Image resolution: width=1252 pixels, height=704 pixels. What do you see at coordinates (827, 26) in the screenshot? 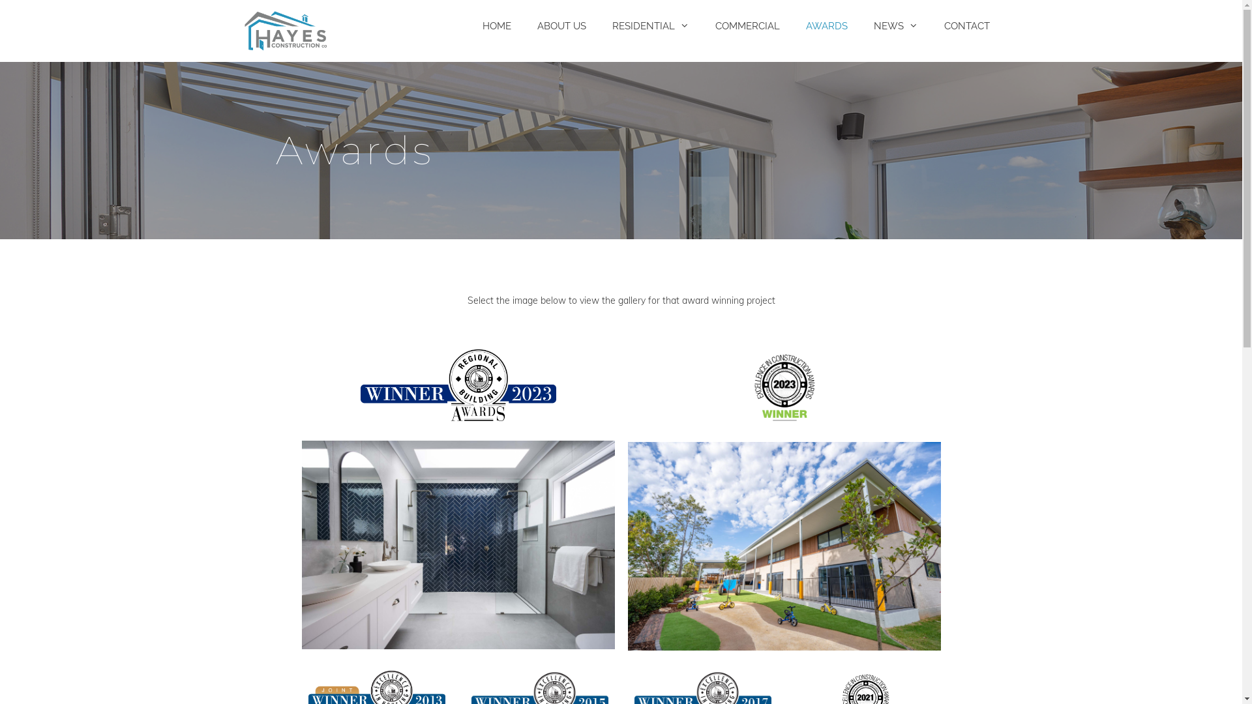
I see `AWARDS` at bounding box center [827, 26].